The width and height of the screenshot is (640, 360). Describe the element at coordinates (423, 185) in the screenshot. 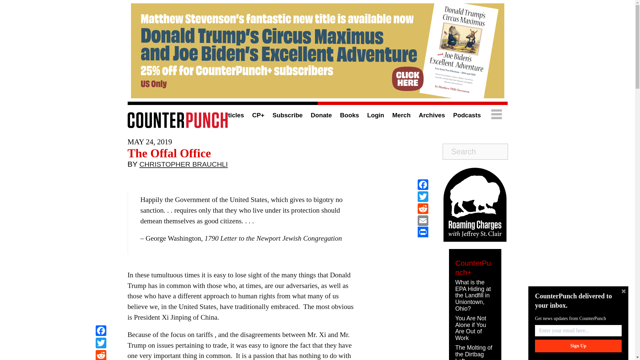

I see `Facebook` at that location.